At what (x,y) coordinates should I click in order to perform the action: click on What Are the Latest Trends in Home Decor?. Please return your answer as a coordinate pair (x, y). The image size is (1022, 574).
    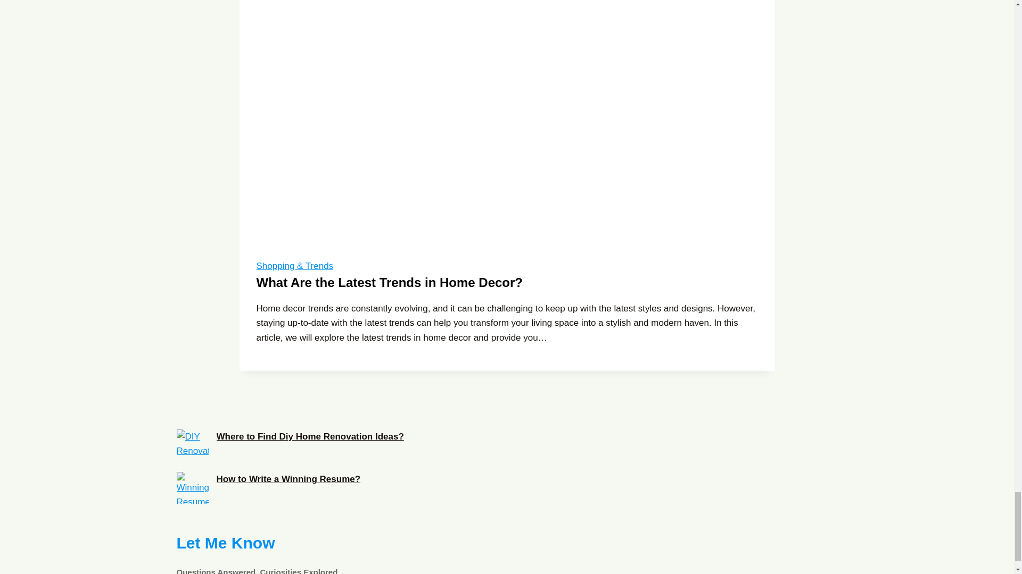
    Looking at the image, I should click on (390, 283).